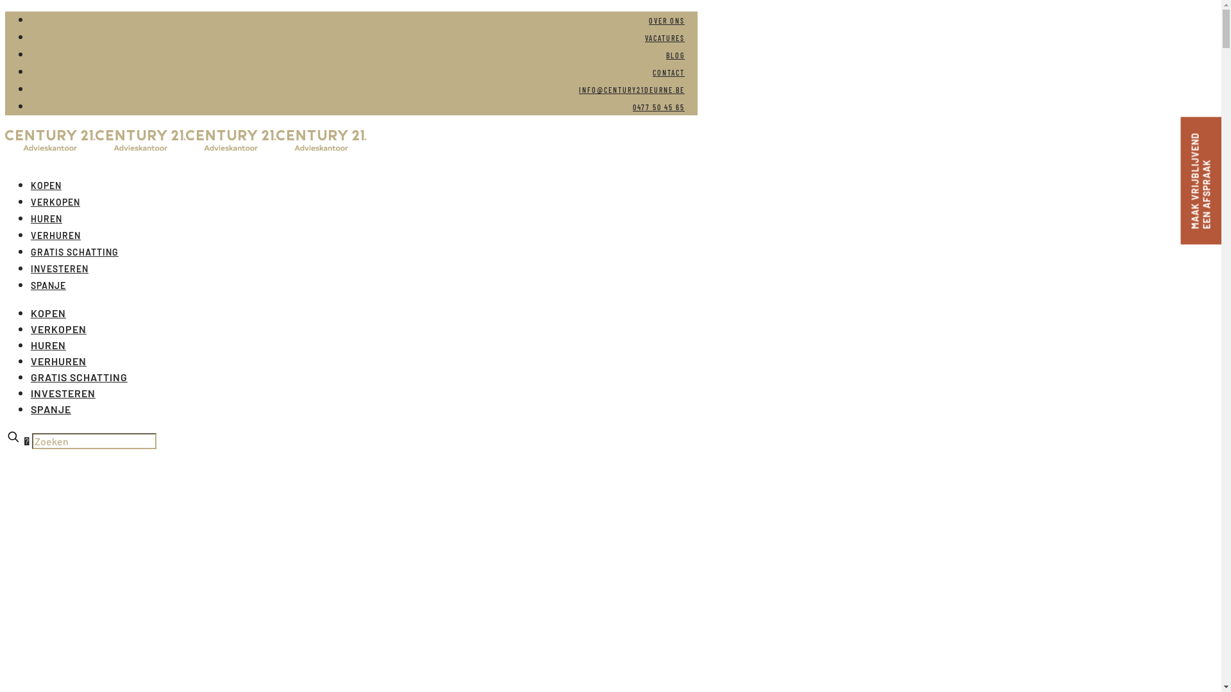  I want to click on INVESTEREN, so click(60, 269).